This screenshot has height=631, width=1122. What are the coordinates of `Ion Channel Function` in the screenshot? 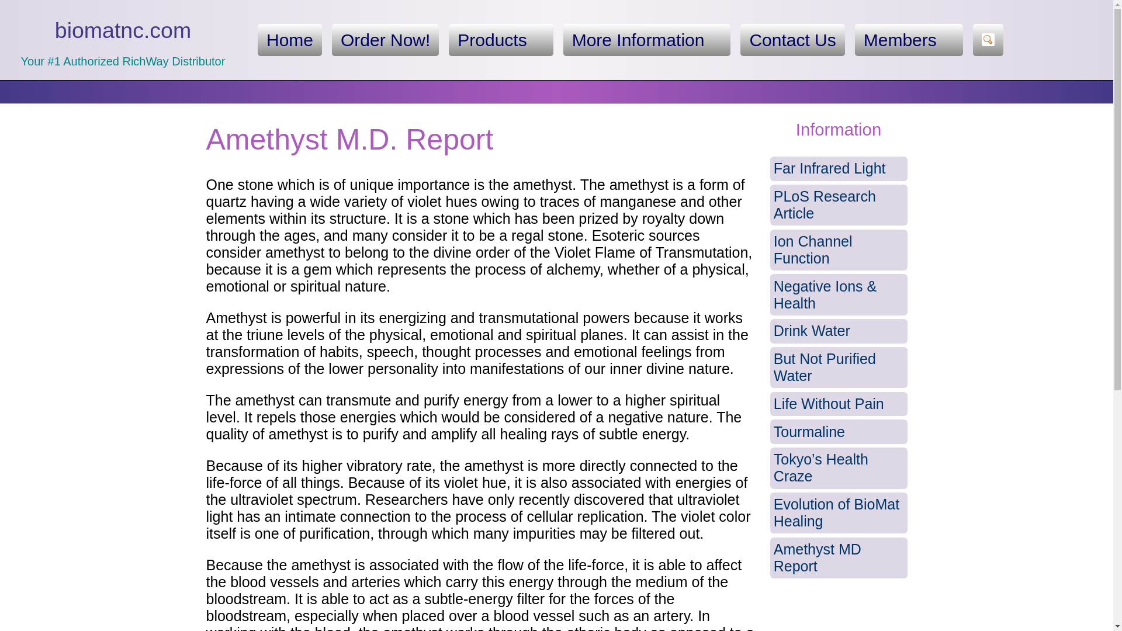 It's located at (839, 250).